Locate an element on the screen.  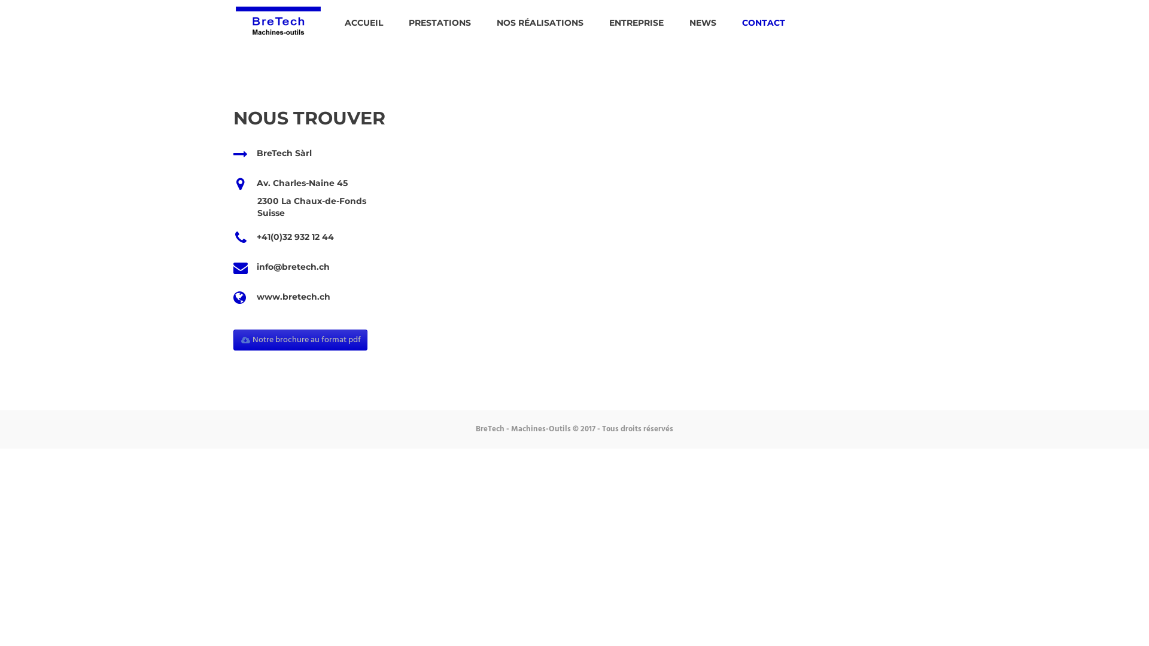
Notre brochure au format pdf is located at coordinates (300, 340).